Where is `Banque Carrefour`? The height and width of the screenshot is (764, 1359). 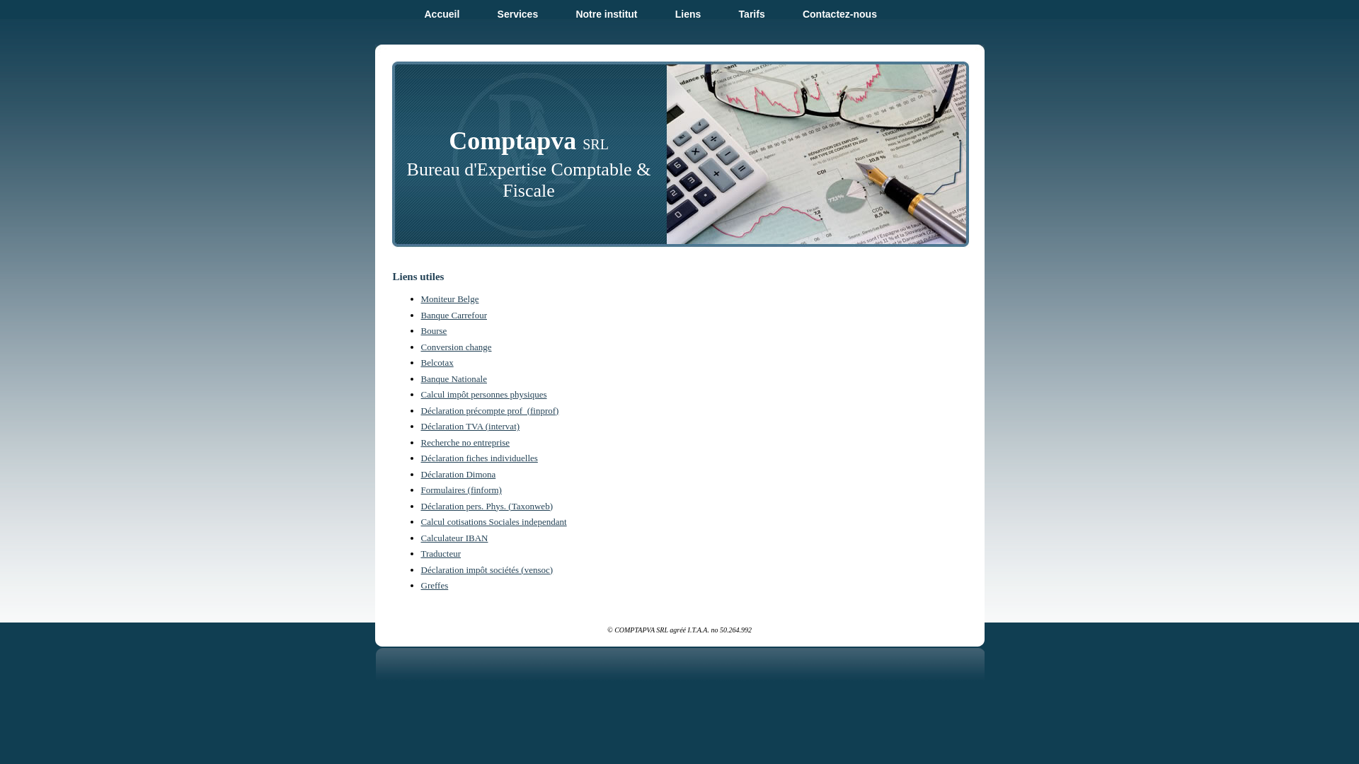
Banque Carrefour is located at coordinates (454, 316).